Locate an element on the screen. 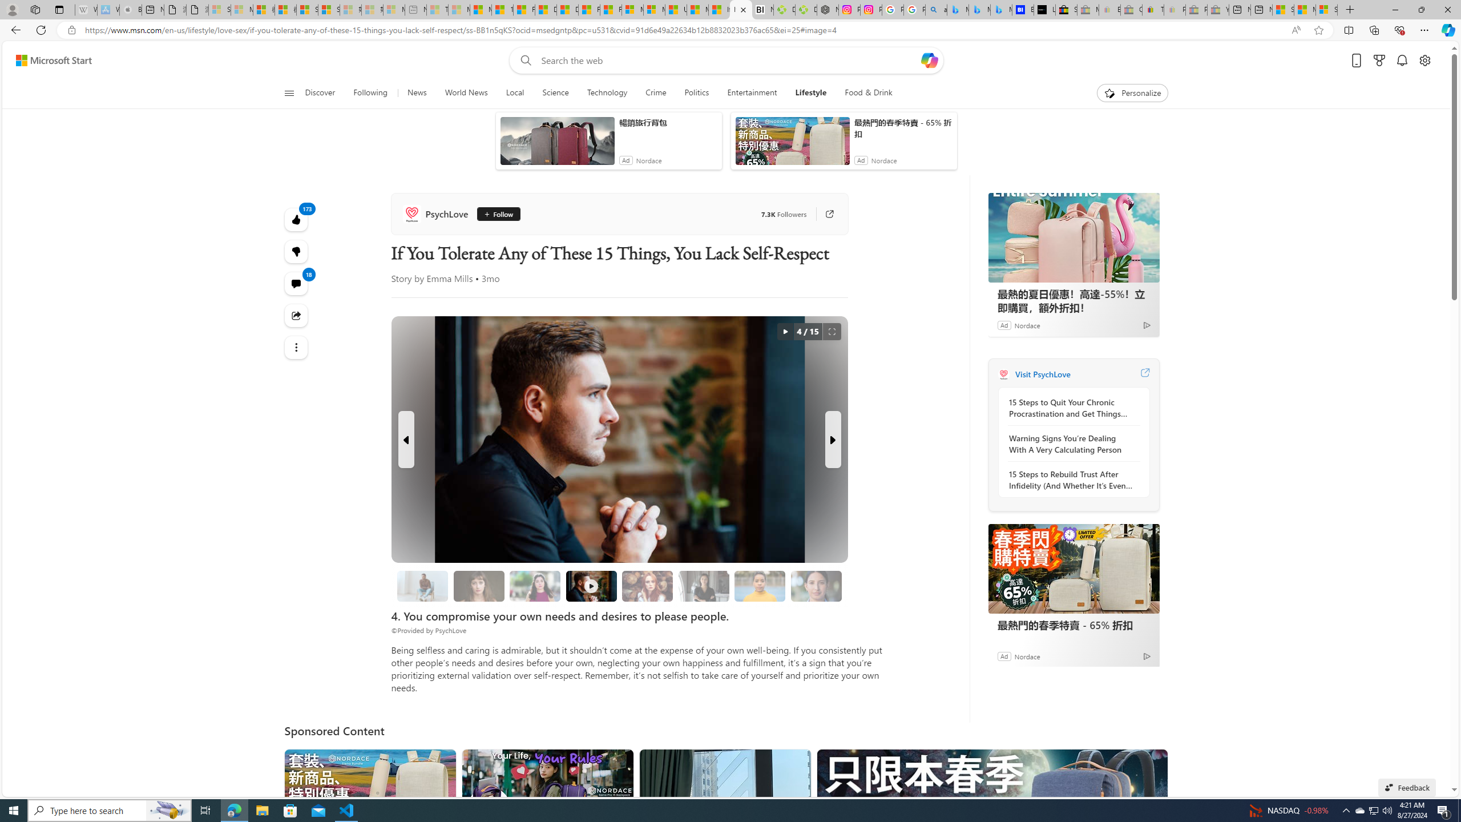  Top Stories - MSN - Sleeping is located at coordinates (437, 10).